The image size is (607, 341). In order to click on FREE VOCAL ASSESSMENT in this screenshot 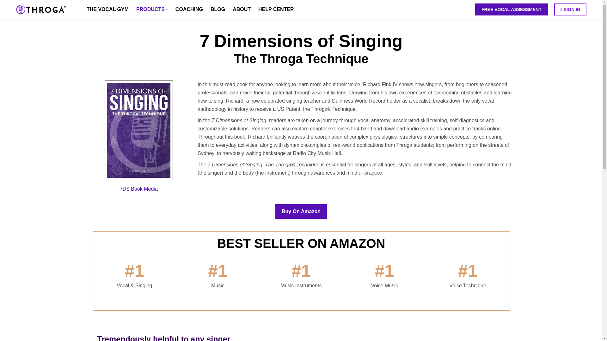, I will do `click(512, 9)`.